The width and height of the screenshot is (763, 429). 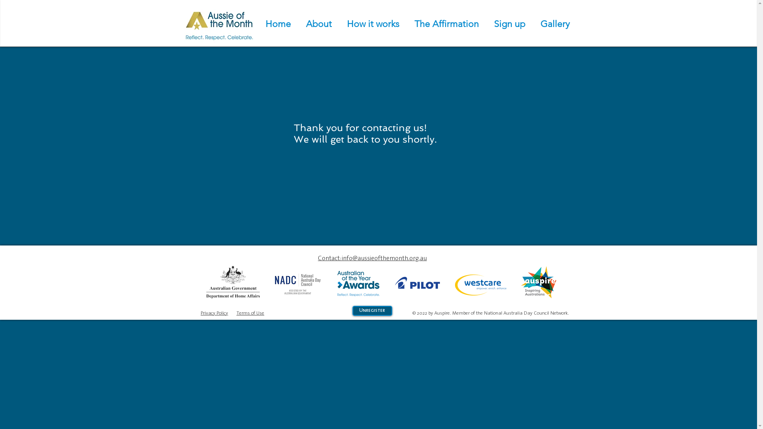 What do you see at coordinates (279, 24) in the screenshot?
I see `Home` at bounding box center [279, 24].